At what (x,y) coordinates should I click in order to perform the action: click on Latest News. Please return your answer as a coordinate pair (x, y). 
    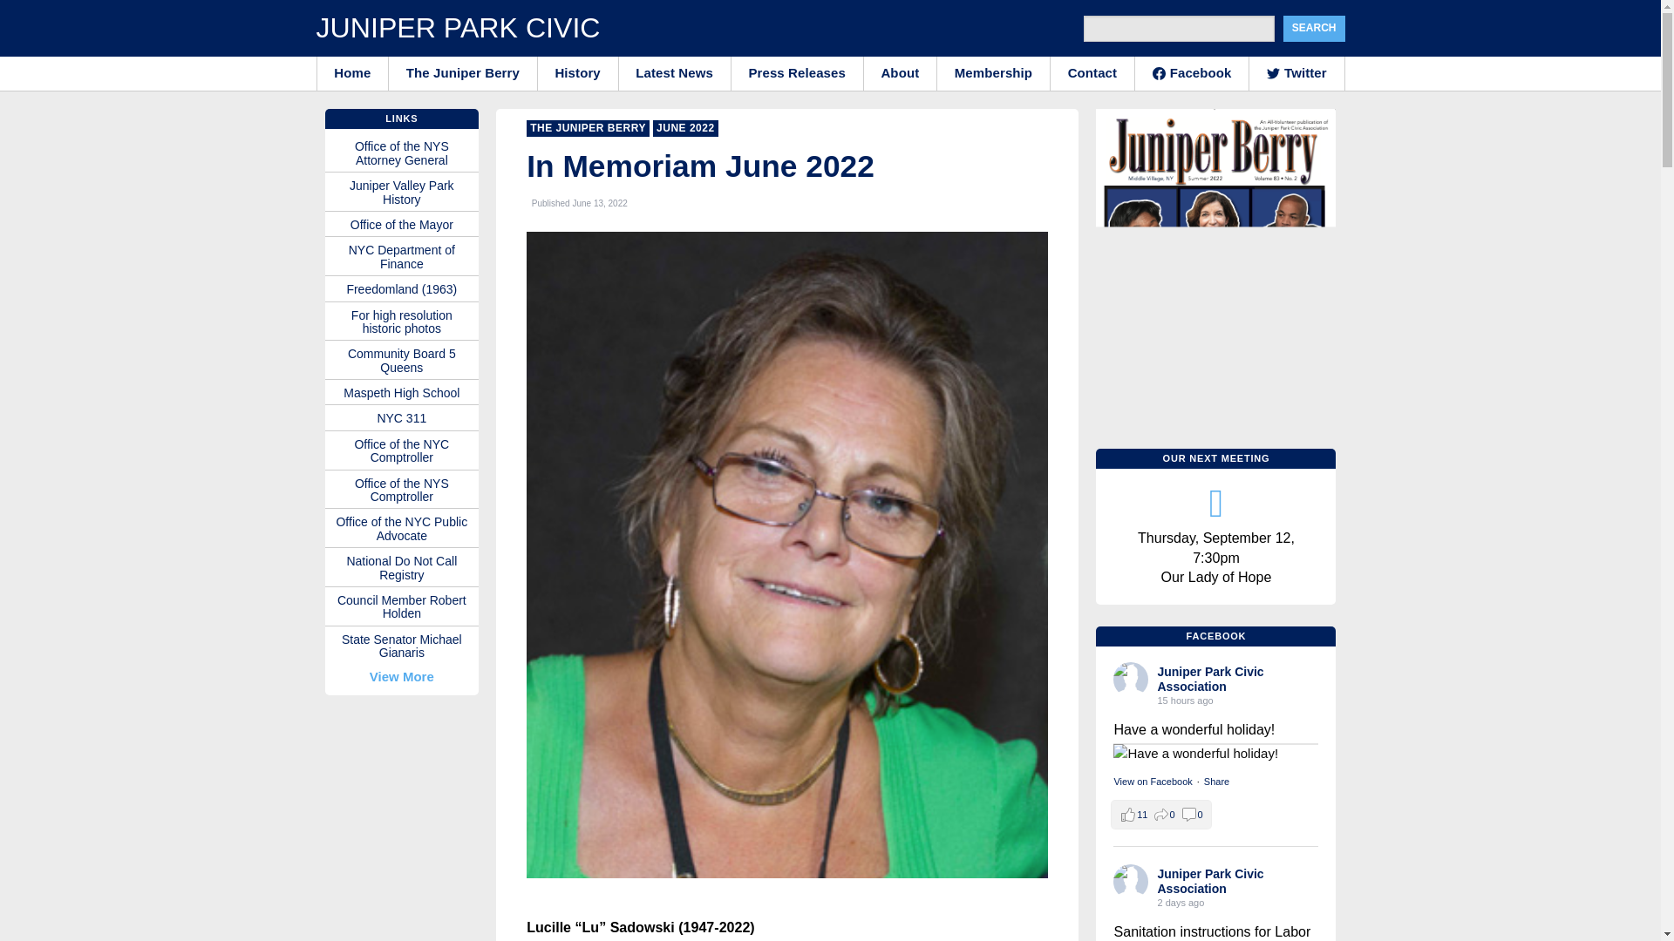
    Looking at the image, I should click on (675, 72).